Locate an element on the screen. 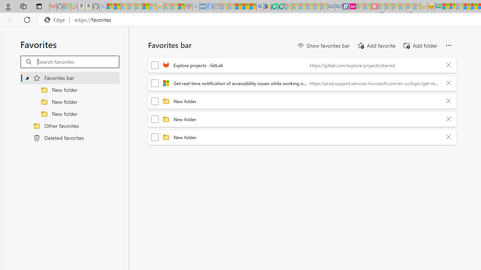 The height and width of the screenshot is (270, 481). Robert H. Shmerling, MD - Harvard Health - Sleeping is located at coordinates (188, 7).